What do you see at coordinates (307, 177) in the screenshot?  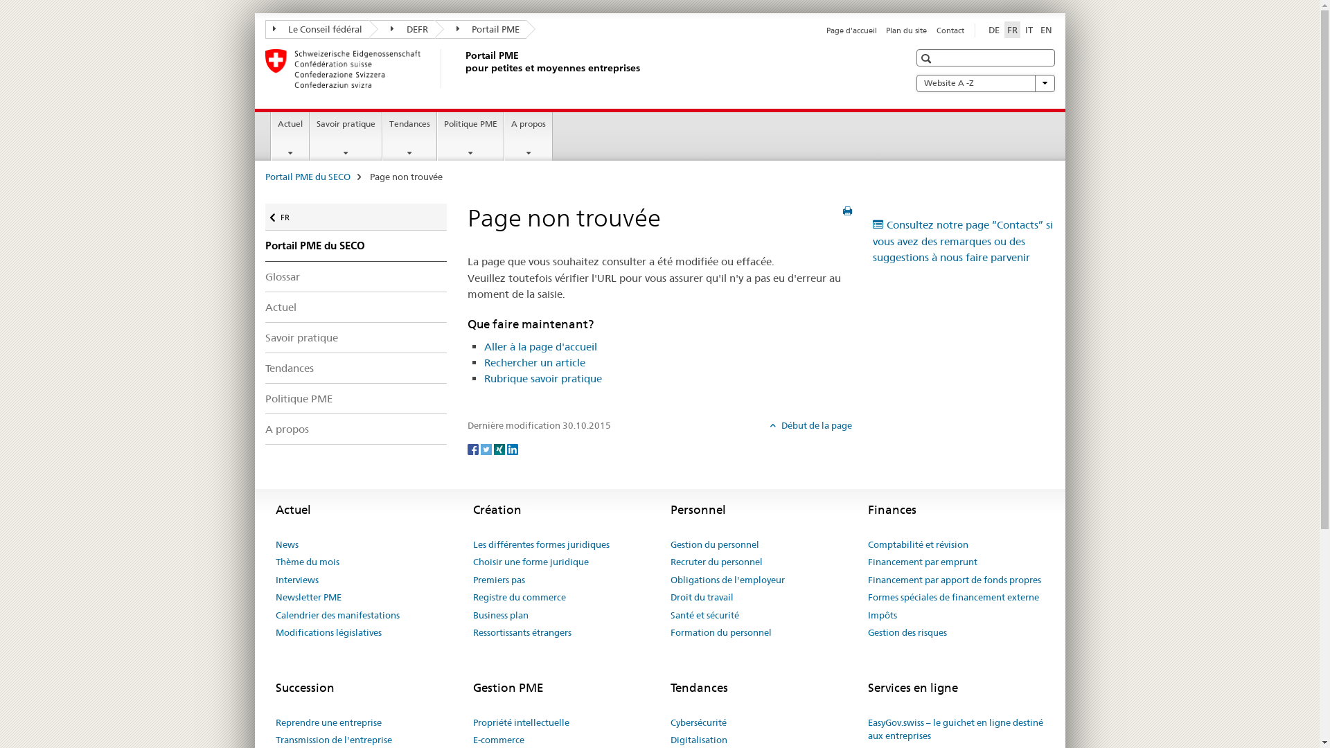 I see `Portail PME du SECO` at bounding box center [307, 177].